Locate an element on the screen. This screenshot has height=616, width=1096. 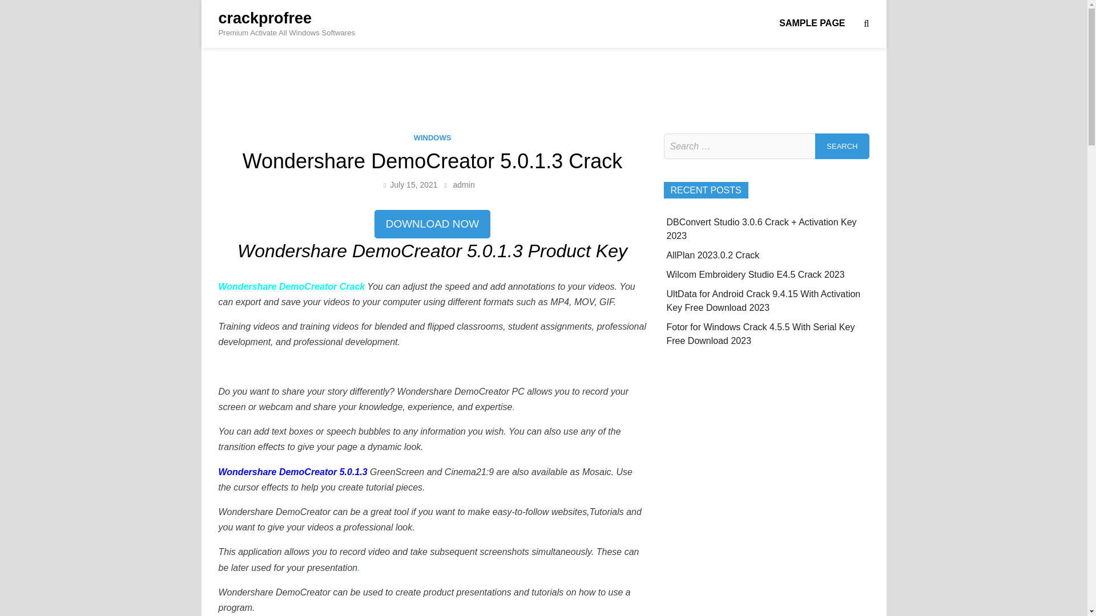
AllPlan 2023.0.2 Crack is located at coordinates (712, 254).